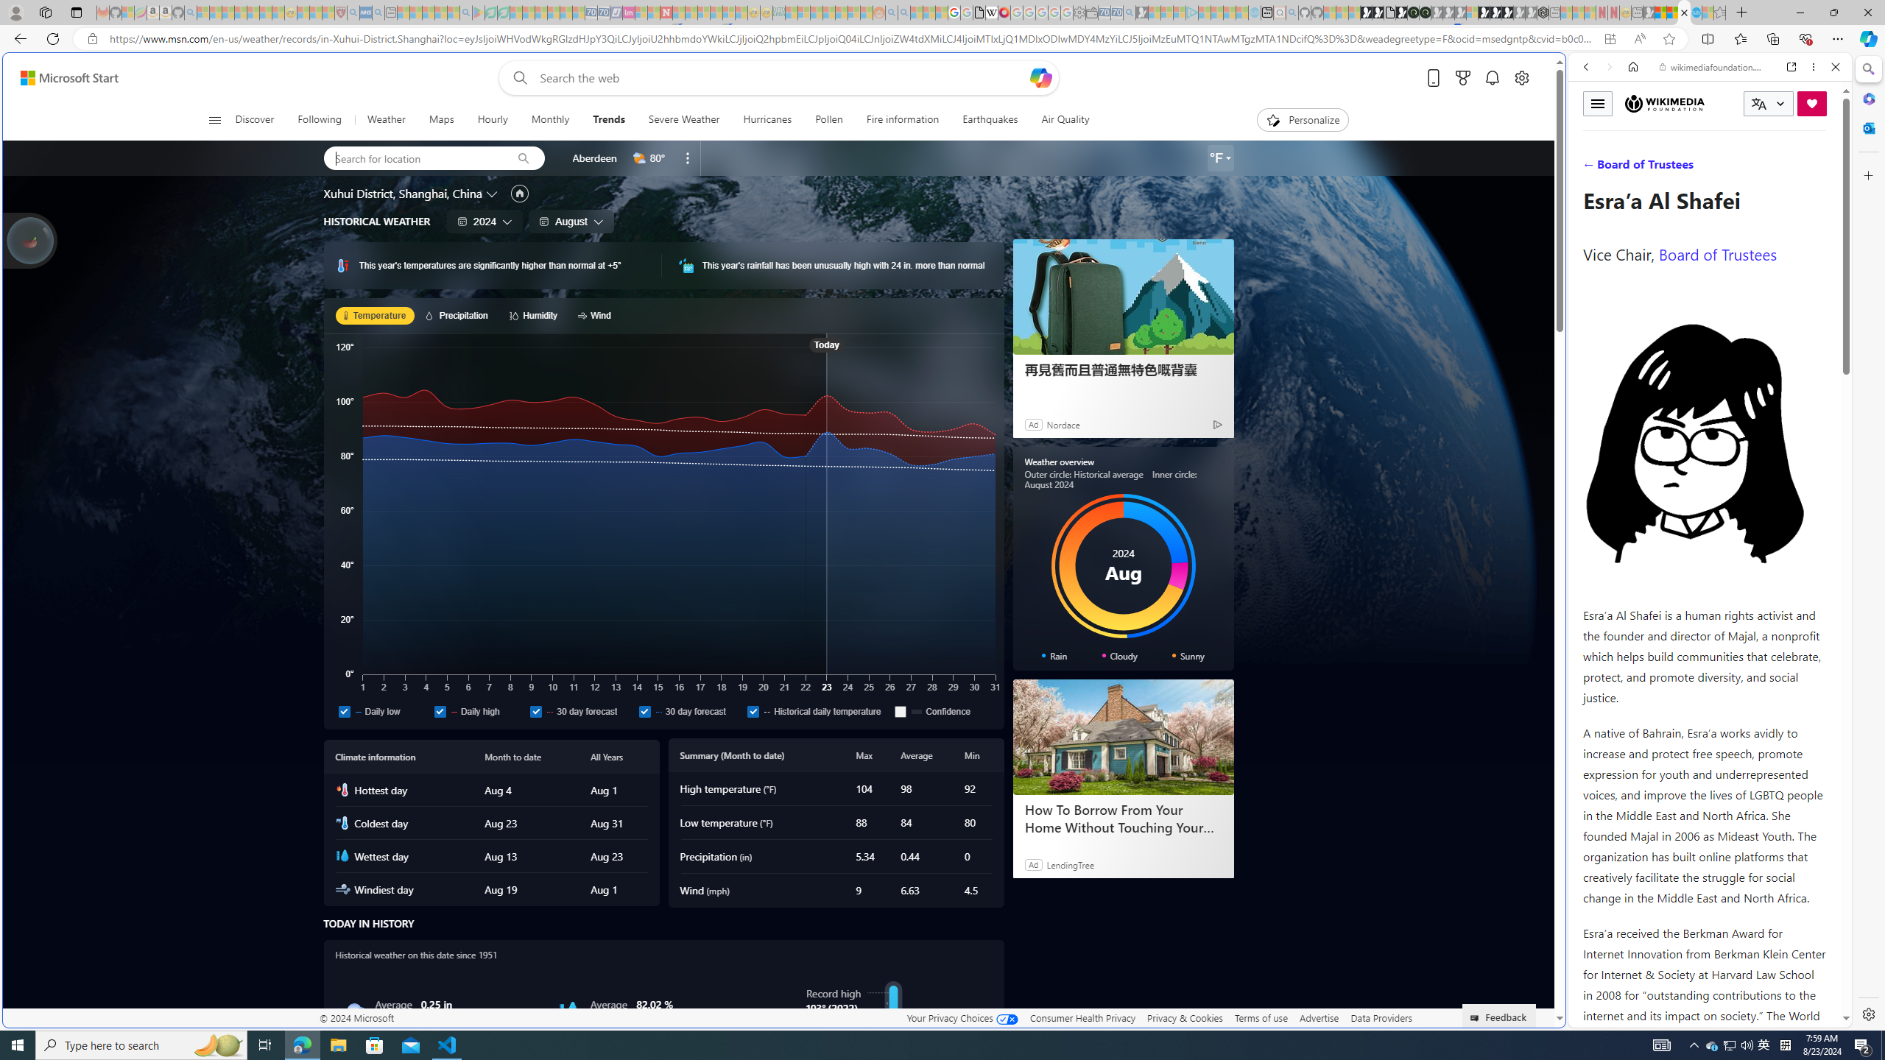 The width and height of the screenshot is (1885, 1060). What do you see at coordinates (1147, 196) in the screenshot?
I see `Tabs you've opened` at bounding box center [1147, 196].